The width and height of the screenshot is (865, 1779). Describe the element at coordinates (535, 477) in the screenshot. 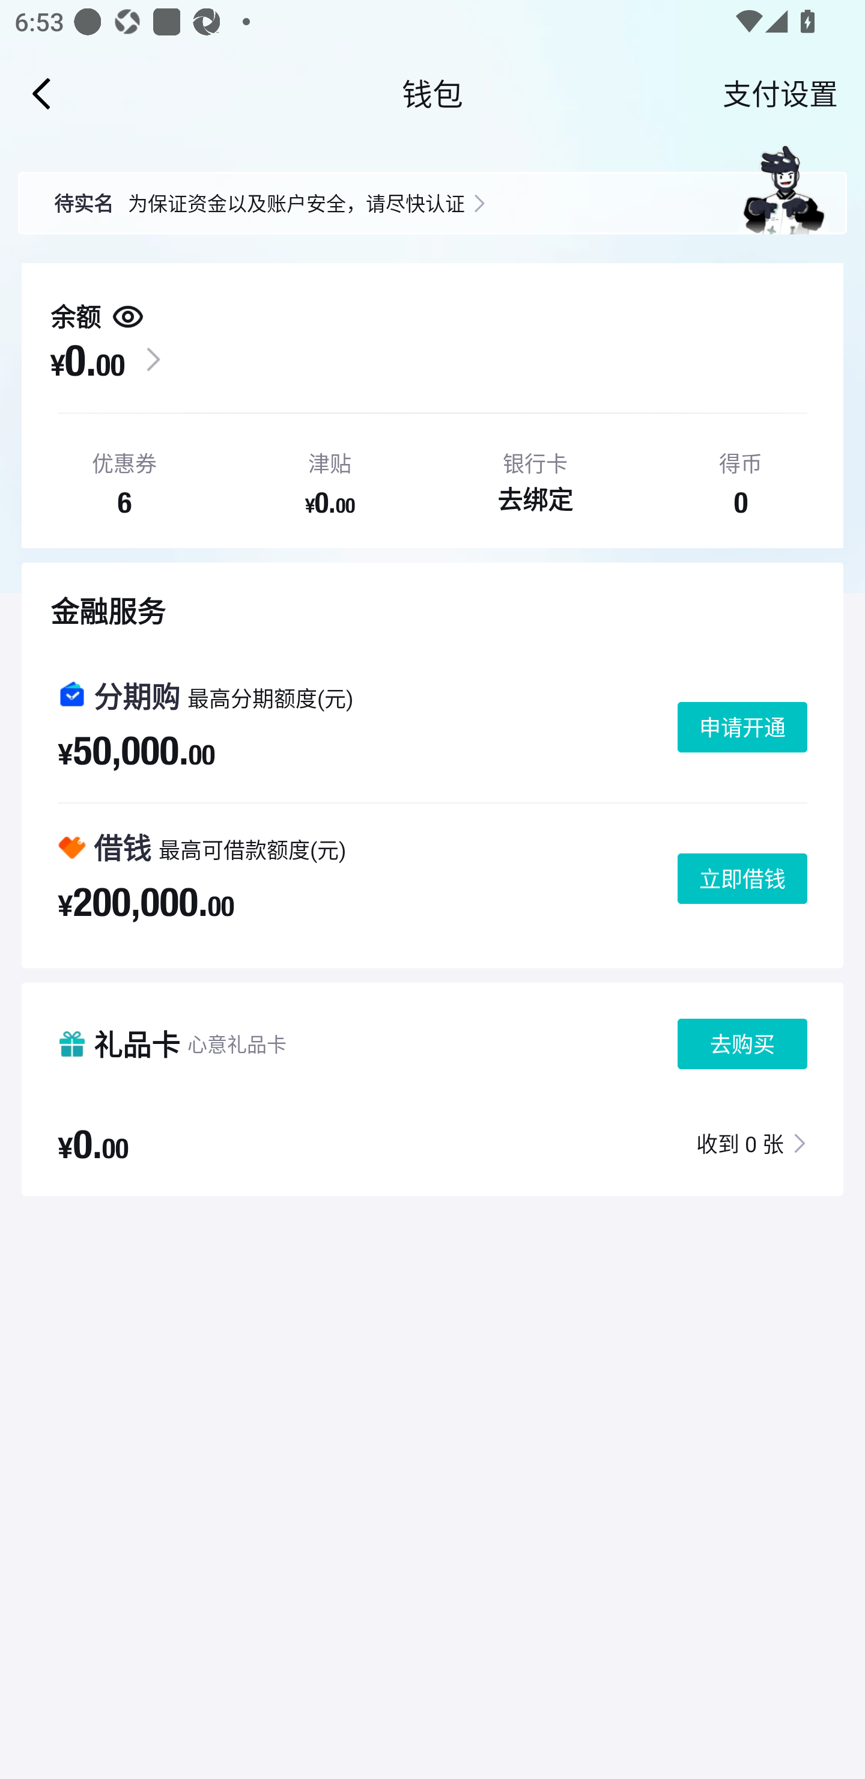

I see `银行卡 去绑定` at that location.